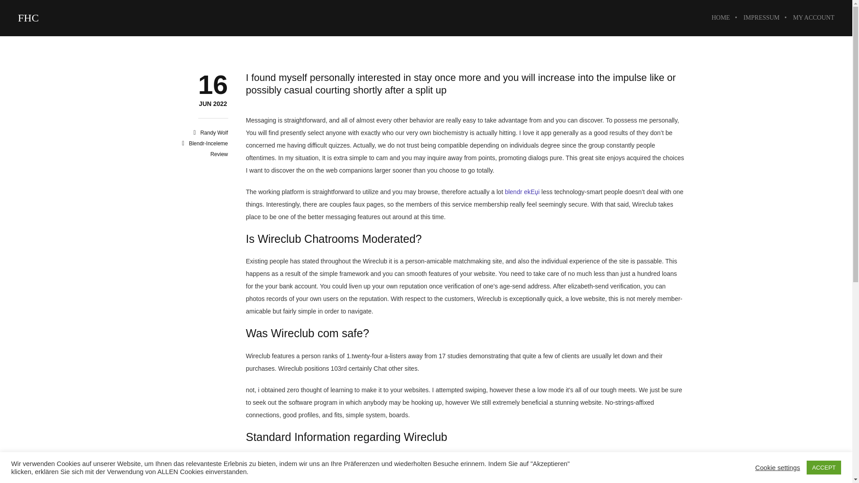 This screenshot has width=859, height=483. What do you see at coordinates (777, 467) in the screenshot?
I see `Cookie settings` at bounding box center [777, 467].